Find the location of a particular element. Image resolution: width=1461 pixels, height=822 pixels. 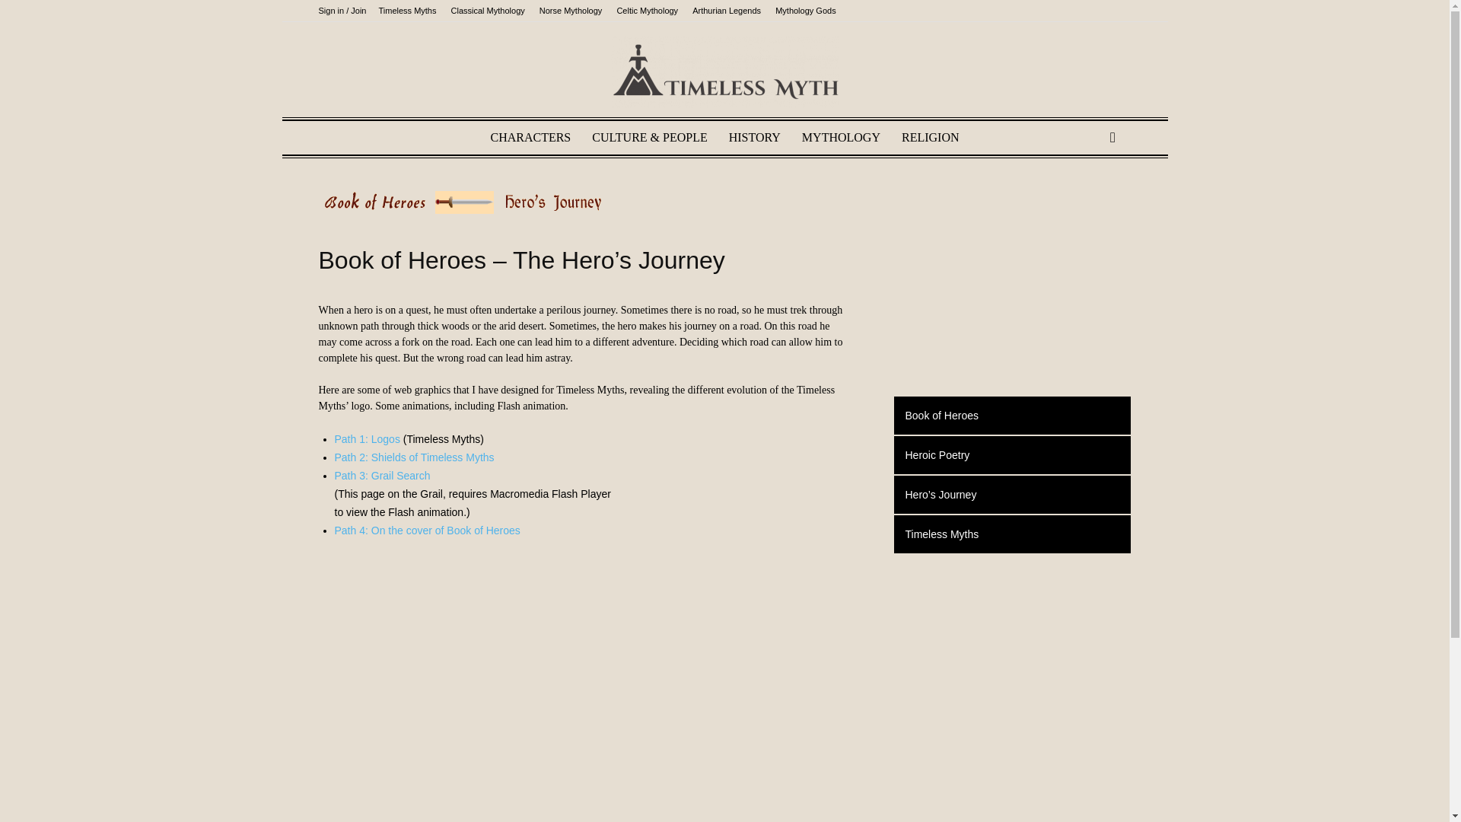

Arthurian Legends is located at coordinates (727, 11).